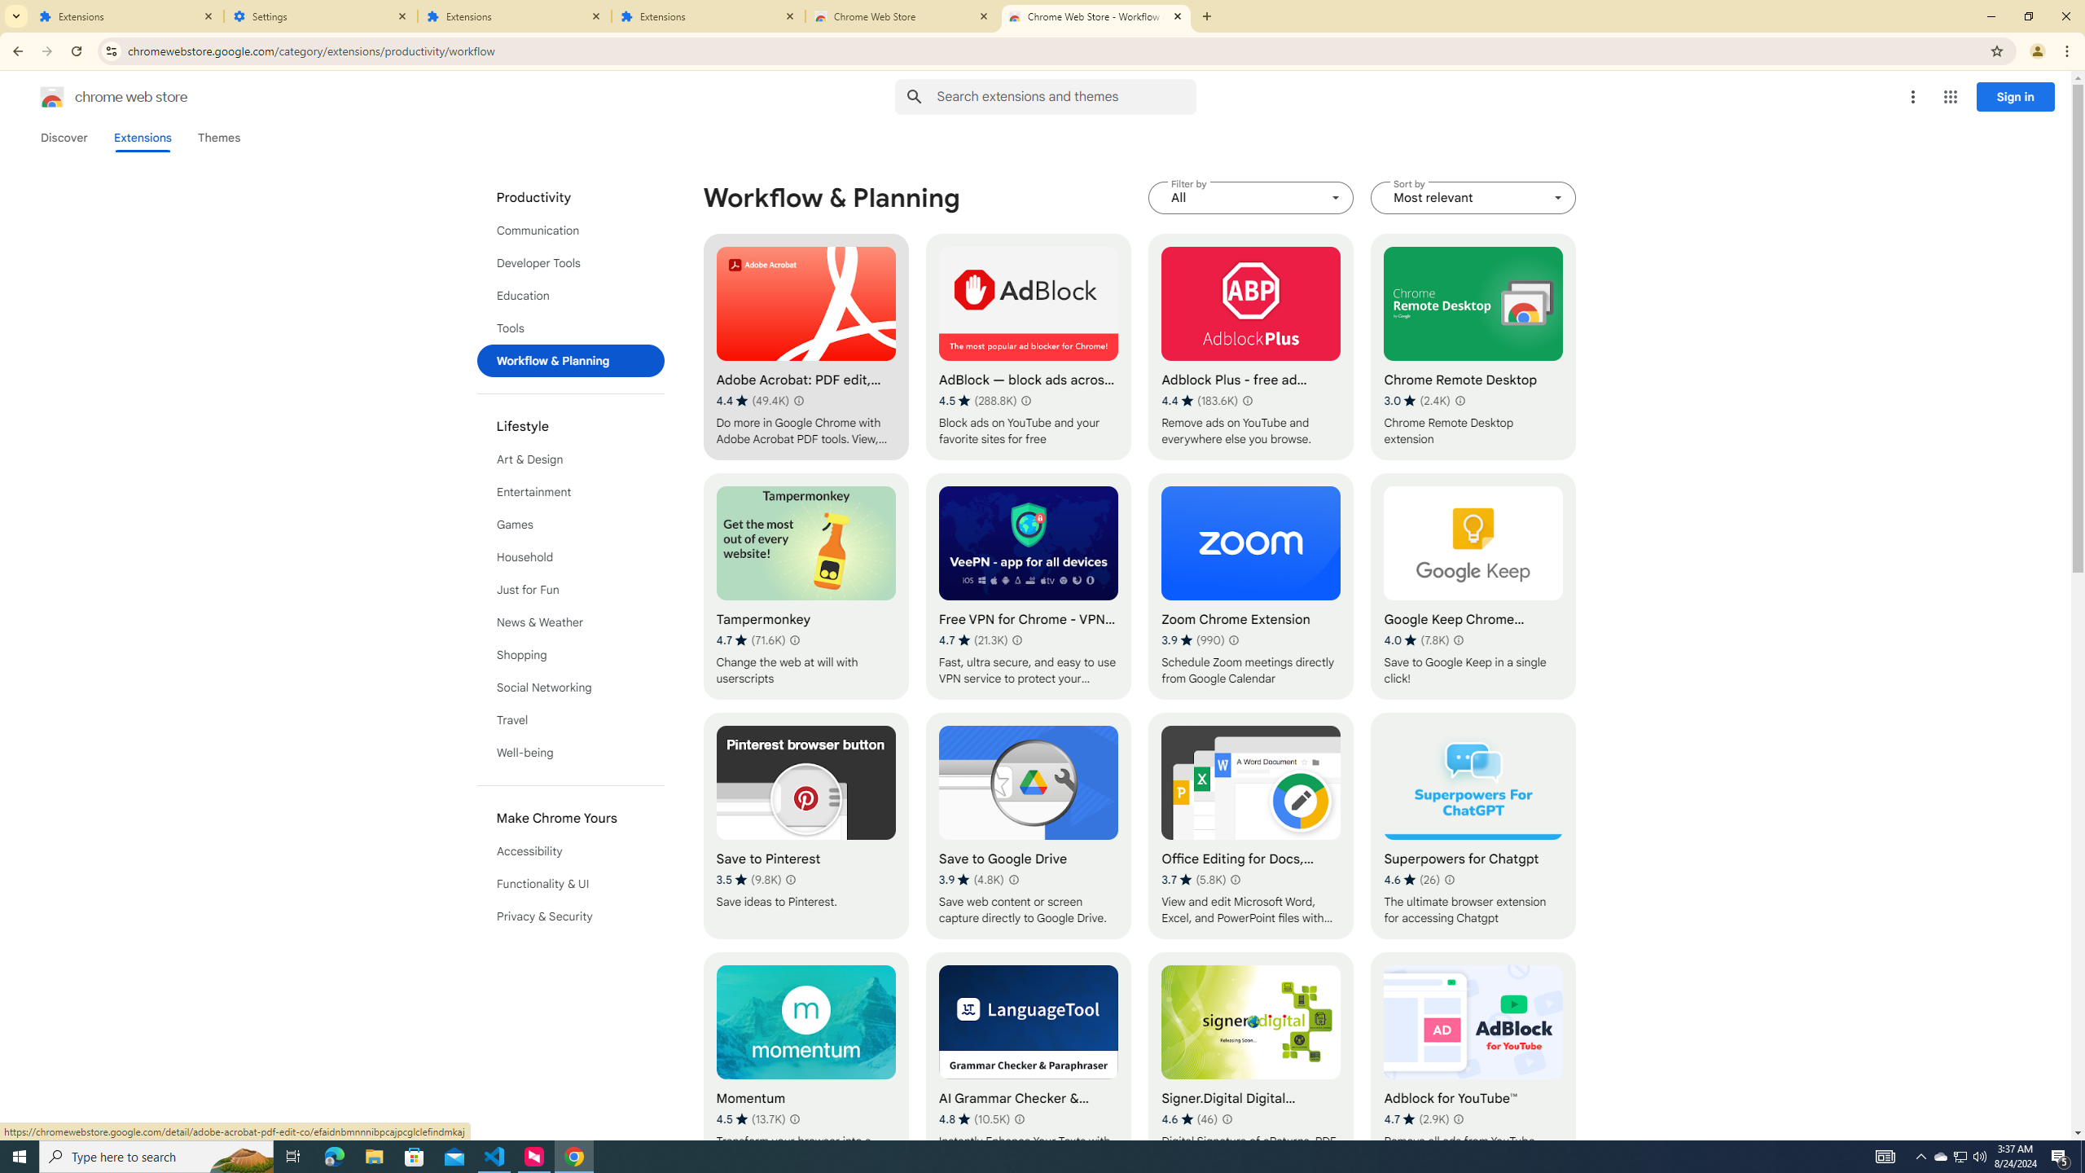  What do you see at coordinates (571, 916) in the screenshot?
I see `Privacy & Security` at bounding box center [571, 916].